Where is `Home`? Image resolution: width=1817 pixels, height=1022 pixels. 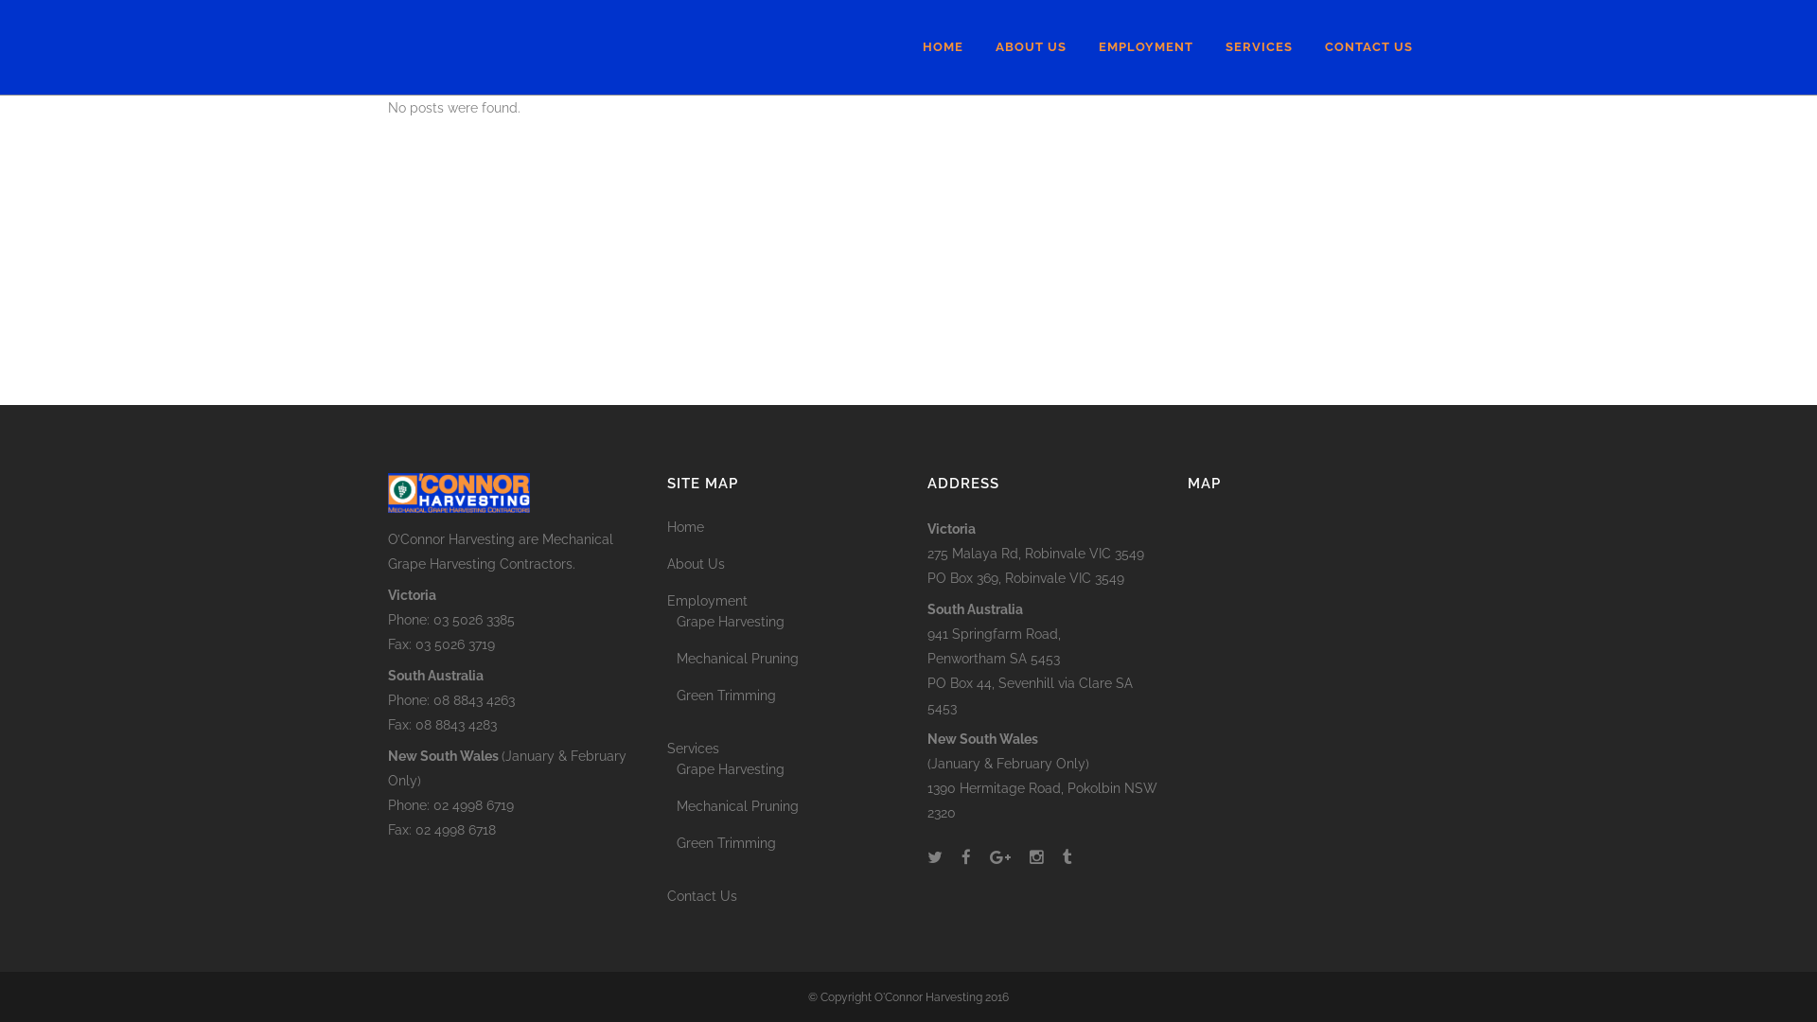 Home is located at coordinates (784, 527).